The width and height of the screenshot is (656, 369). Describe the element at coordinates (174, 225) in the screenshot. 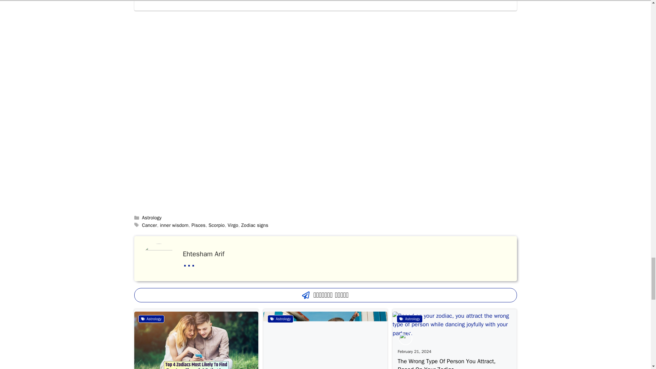

I see `inner wisdom` at that location.